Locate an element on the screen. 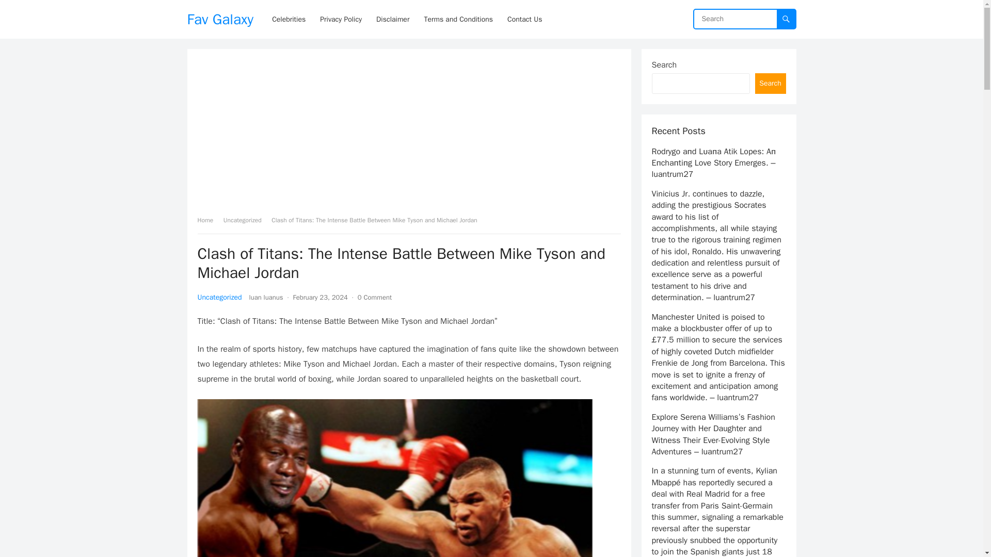  Fav Galaxy is located at coordinates (220, 19).